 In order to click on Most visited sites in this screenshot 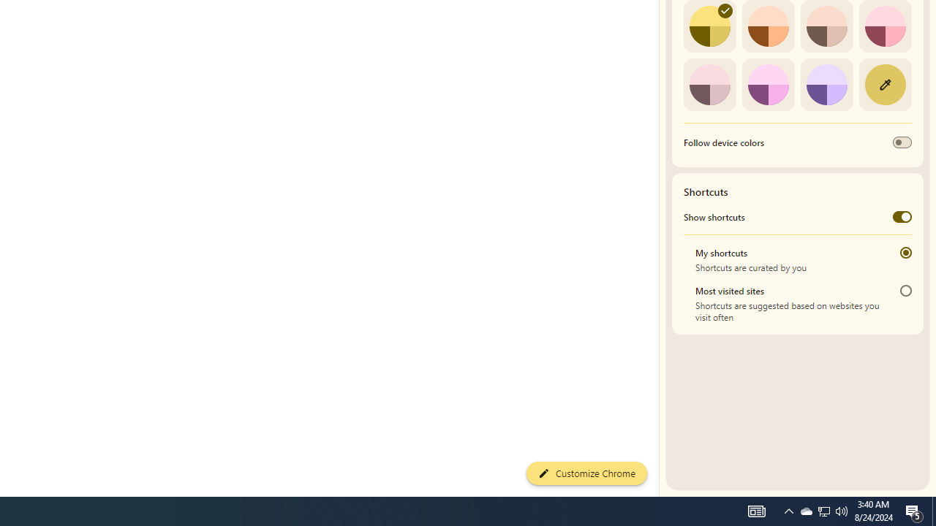, I will do `click(905, 291)`.